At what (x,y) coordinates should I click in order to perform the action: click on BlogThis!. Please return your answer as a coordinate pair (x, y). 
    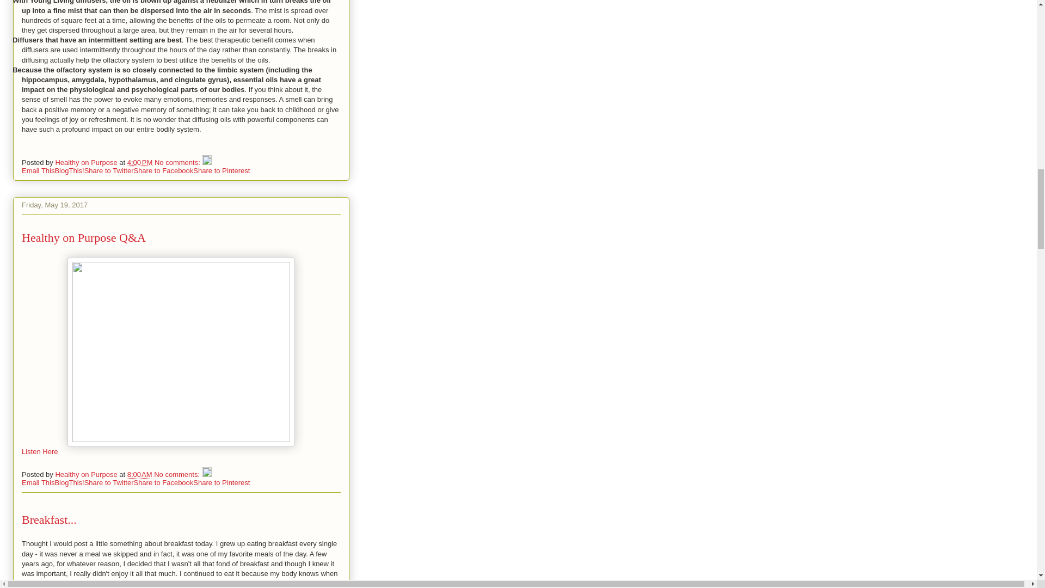
    Looking at the image, I should click on (69, 170).